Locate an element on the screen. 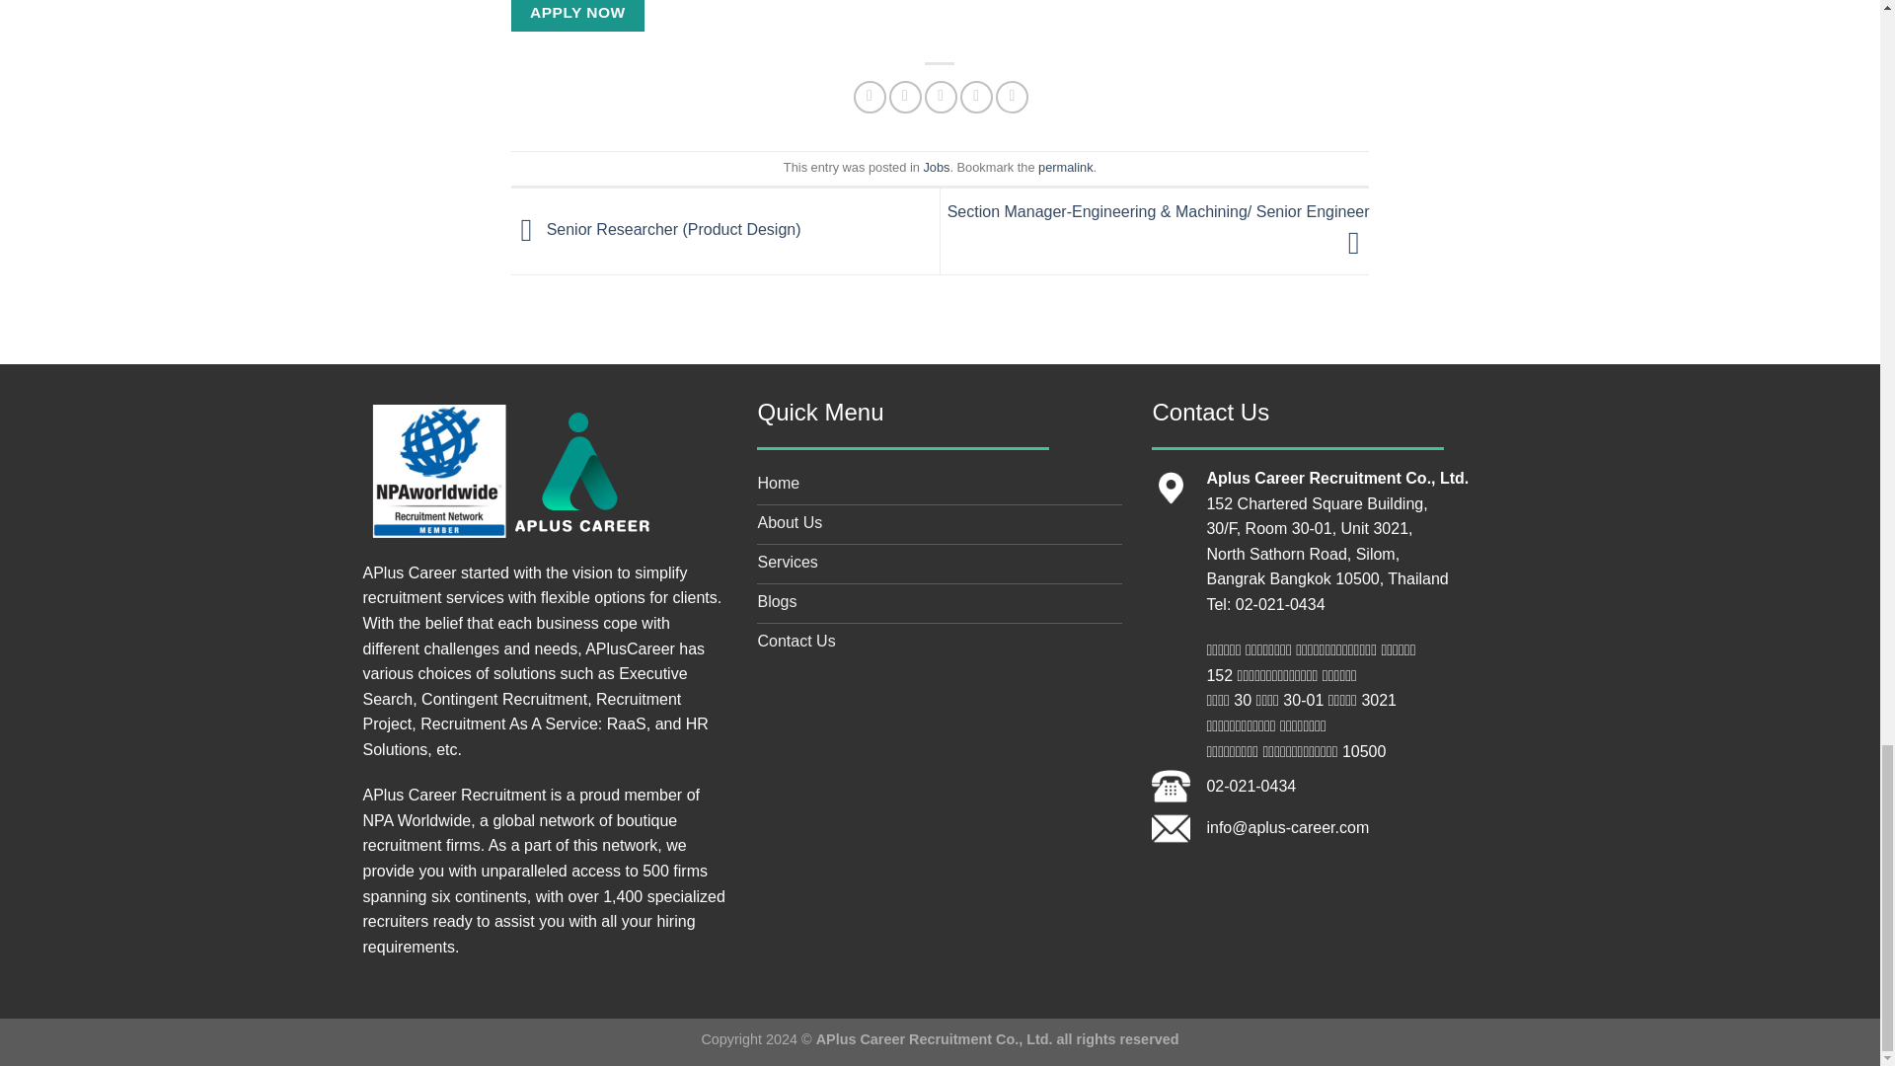 Image resolution: width=1895 pixels, height=1066 pixels. Contact Us is located at coordinates (939, 643).